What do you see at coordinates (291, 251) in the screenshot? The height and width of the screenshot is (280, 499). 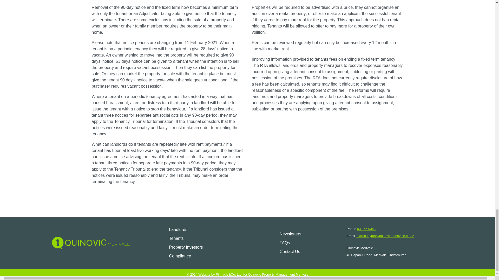 I see `Contact Us` at bounding box center [291, 251].